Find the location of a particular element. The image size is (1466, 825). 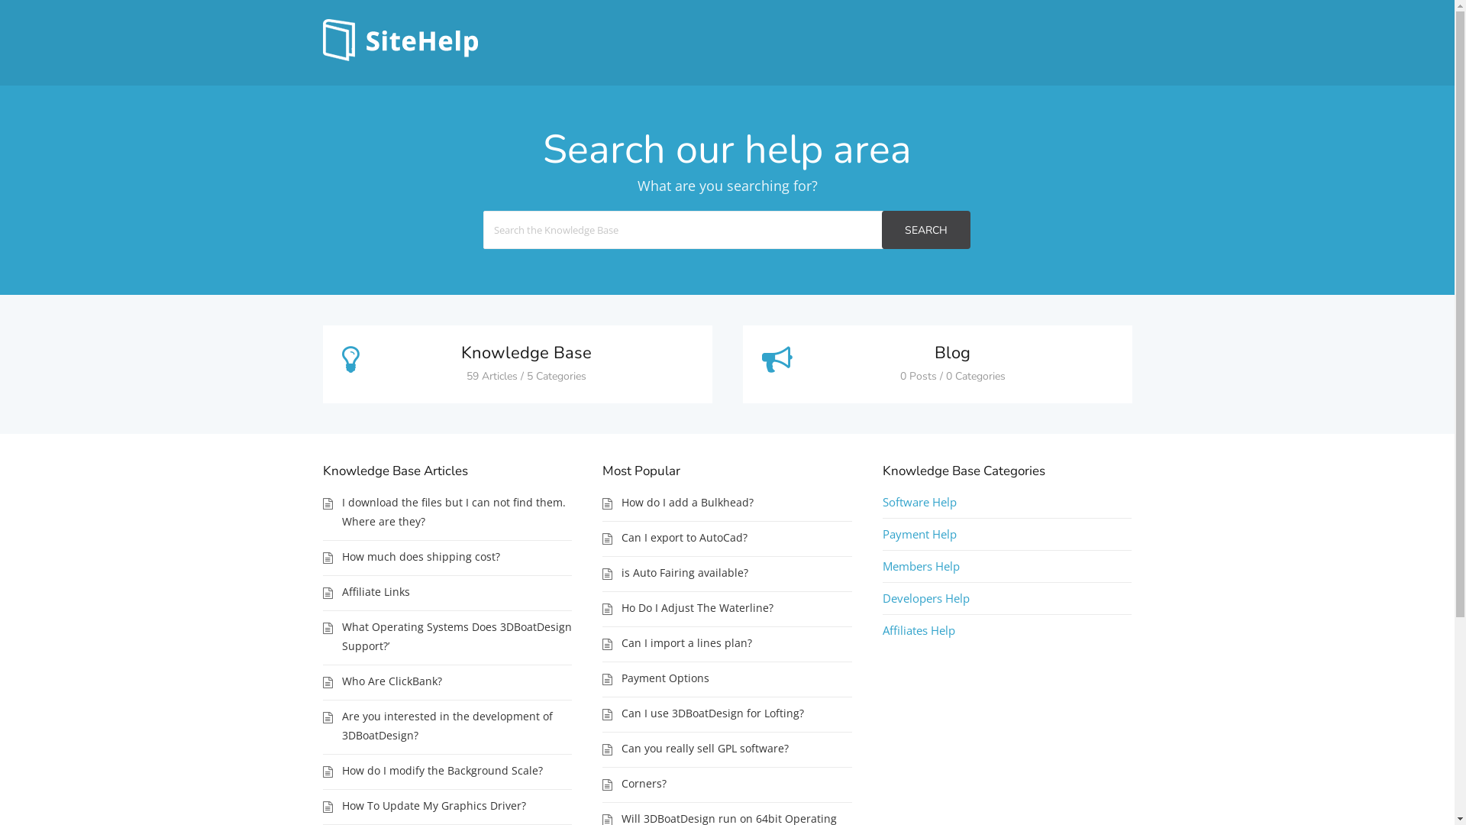

SEARCH is located at coordinates (925, 230).